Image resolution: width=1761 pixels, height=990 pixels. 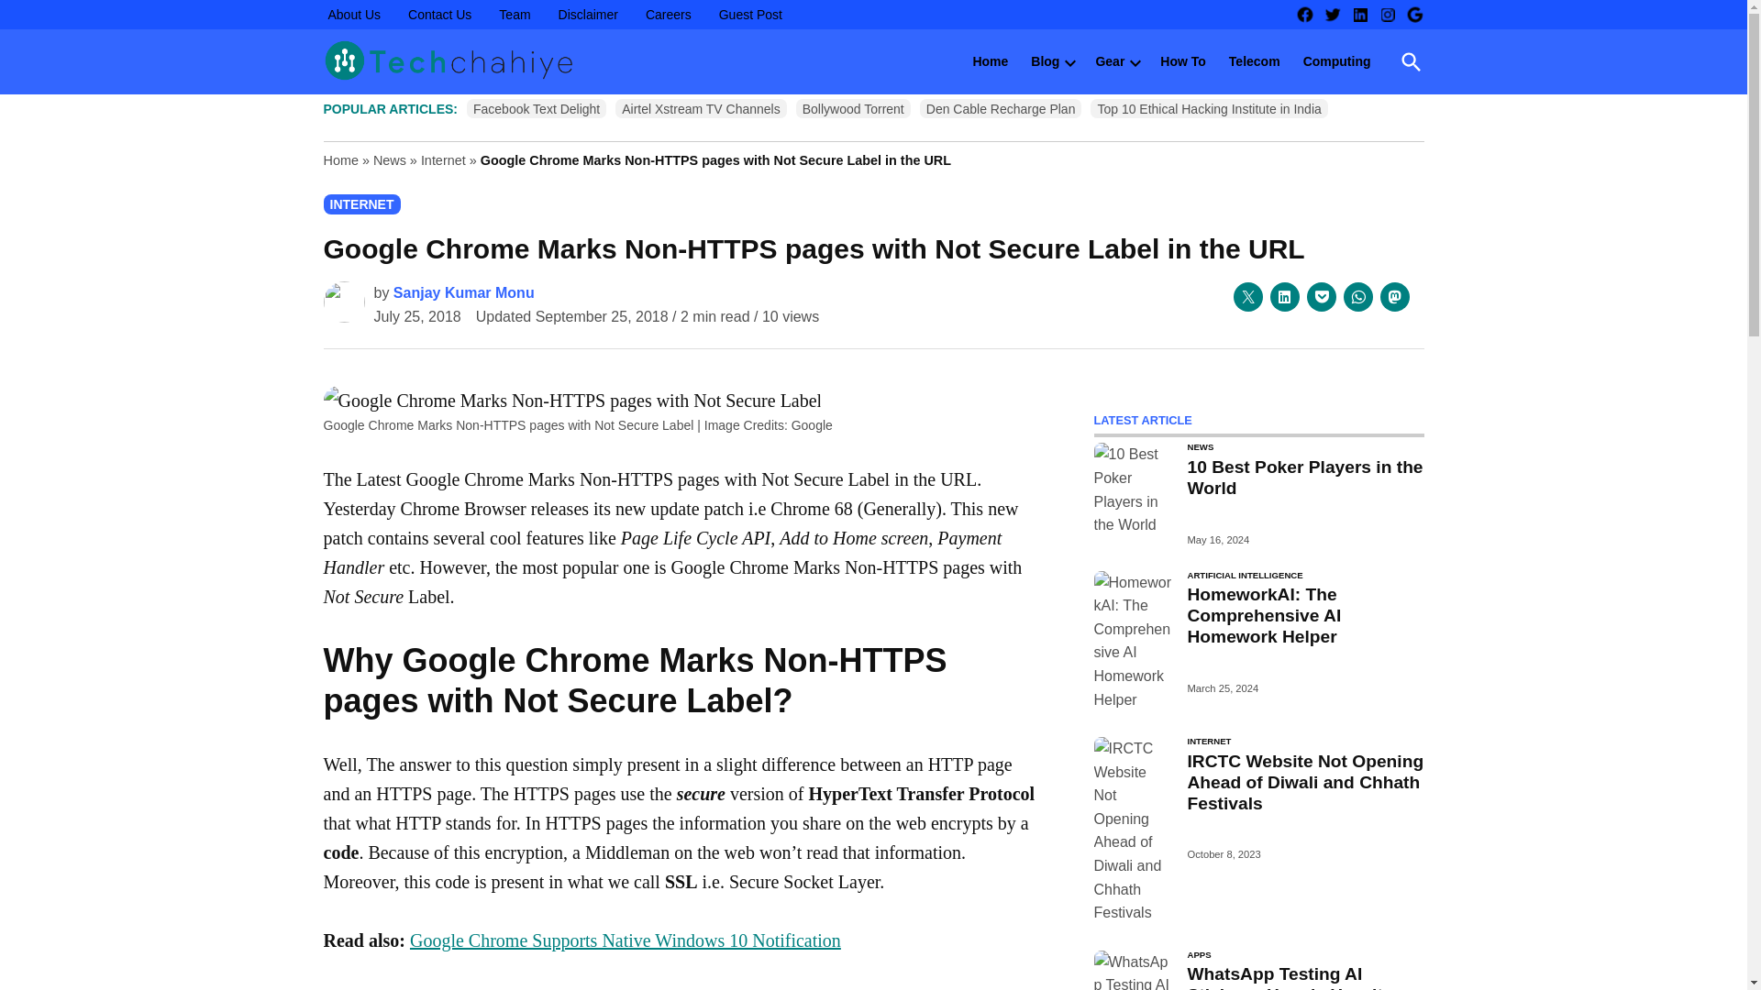 I want to click on About Us, so click(x=354, y=15).